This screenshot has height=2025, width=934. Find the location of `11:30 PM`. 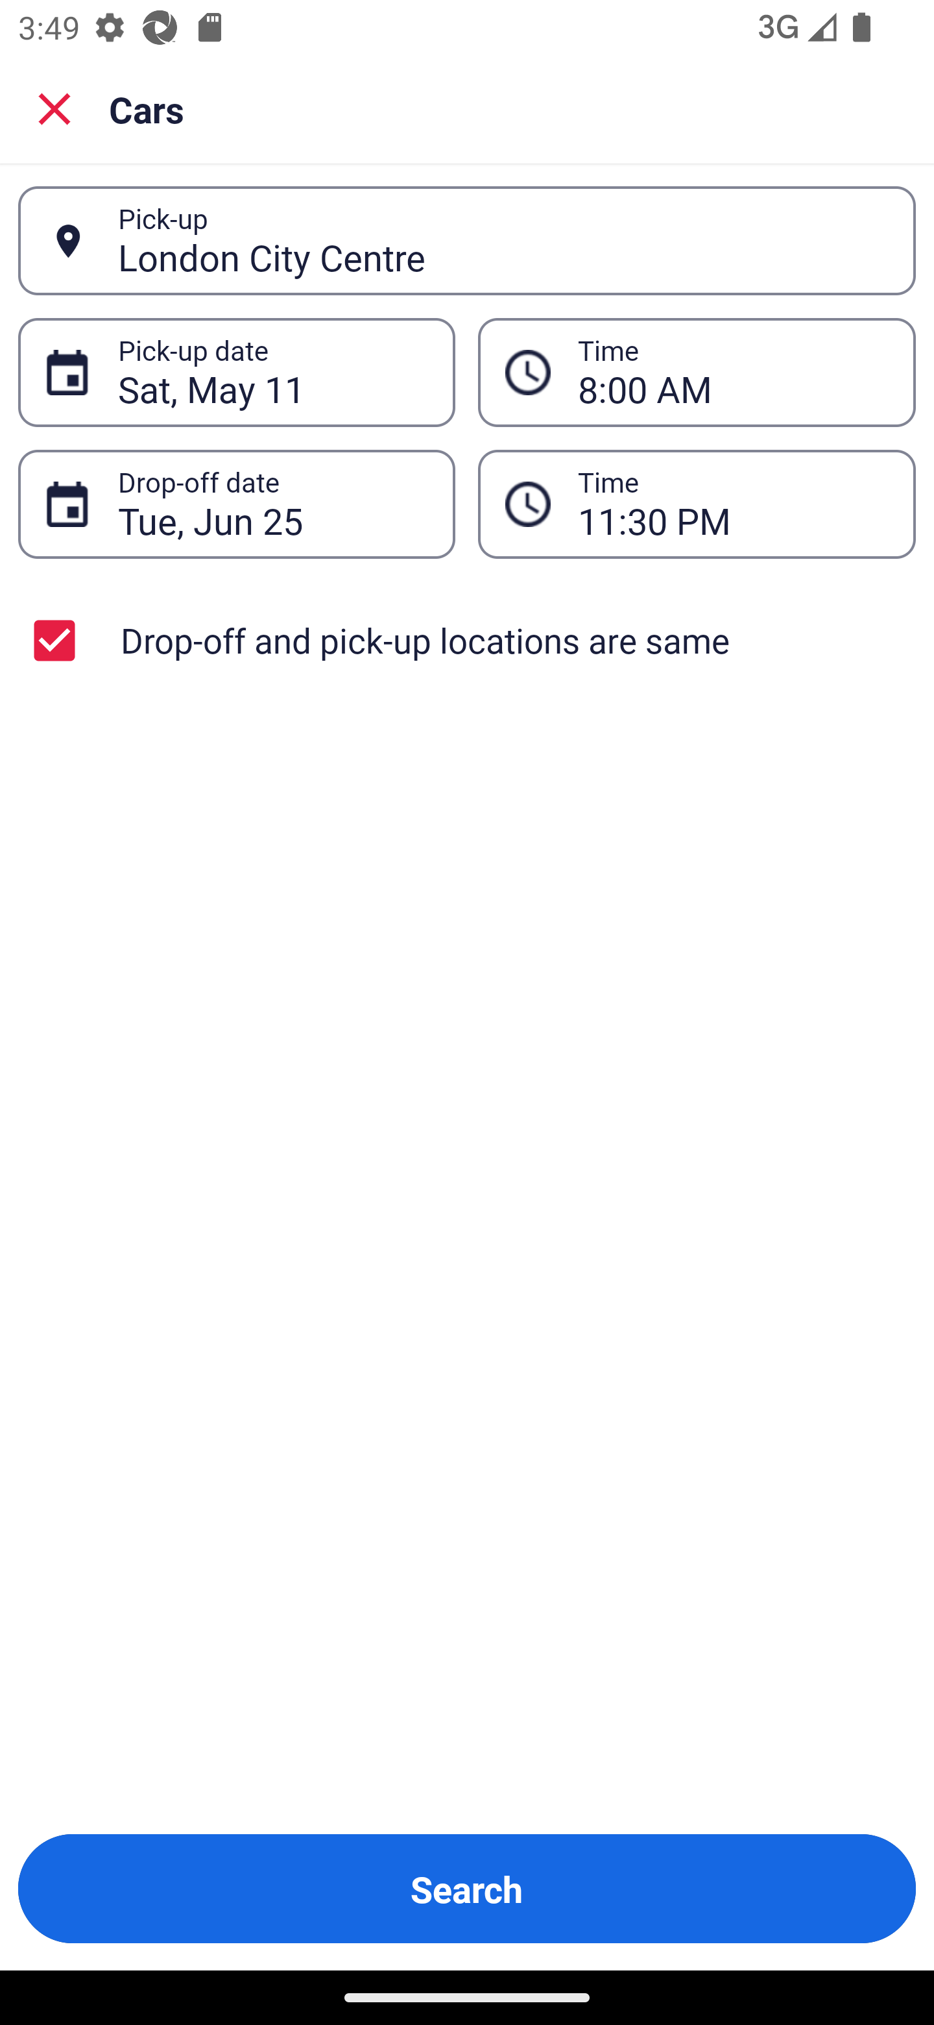

11:30 PM is located at coordinates (697, 504).